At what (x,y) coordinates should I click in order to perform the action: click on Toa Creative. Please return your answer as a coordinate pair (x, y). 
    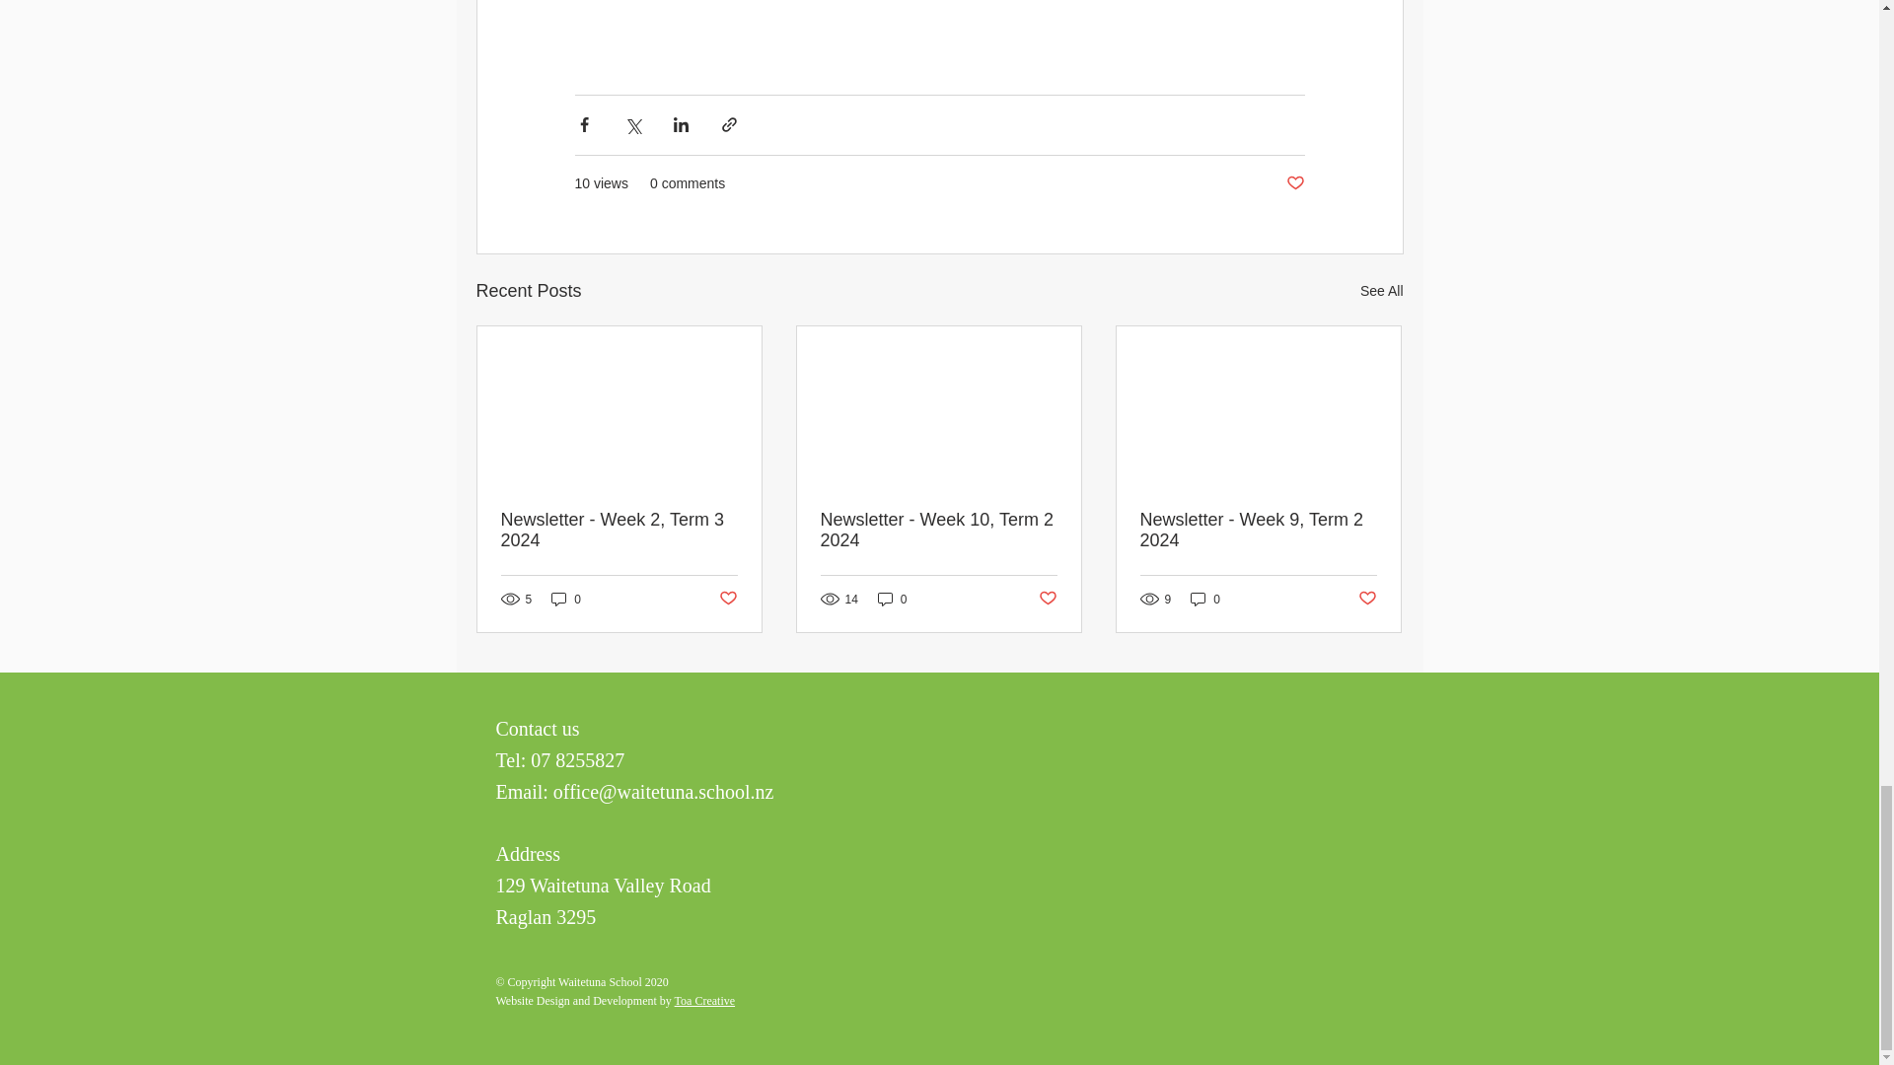
    Looking at the image, I should click on (704, 1000).